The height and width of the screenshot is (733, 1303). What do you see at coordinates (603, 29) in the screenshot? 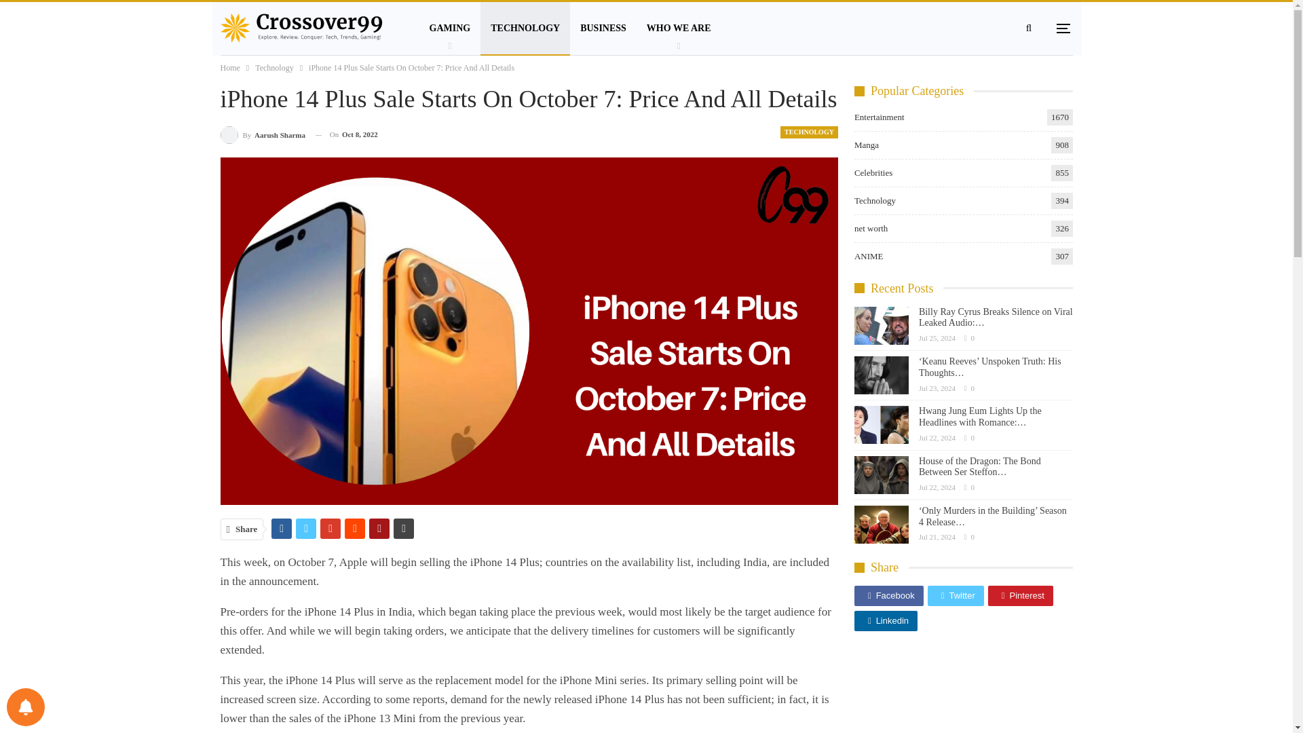
I see `BUSINESS` at bounding box center [603, 29].